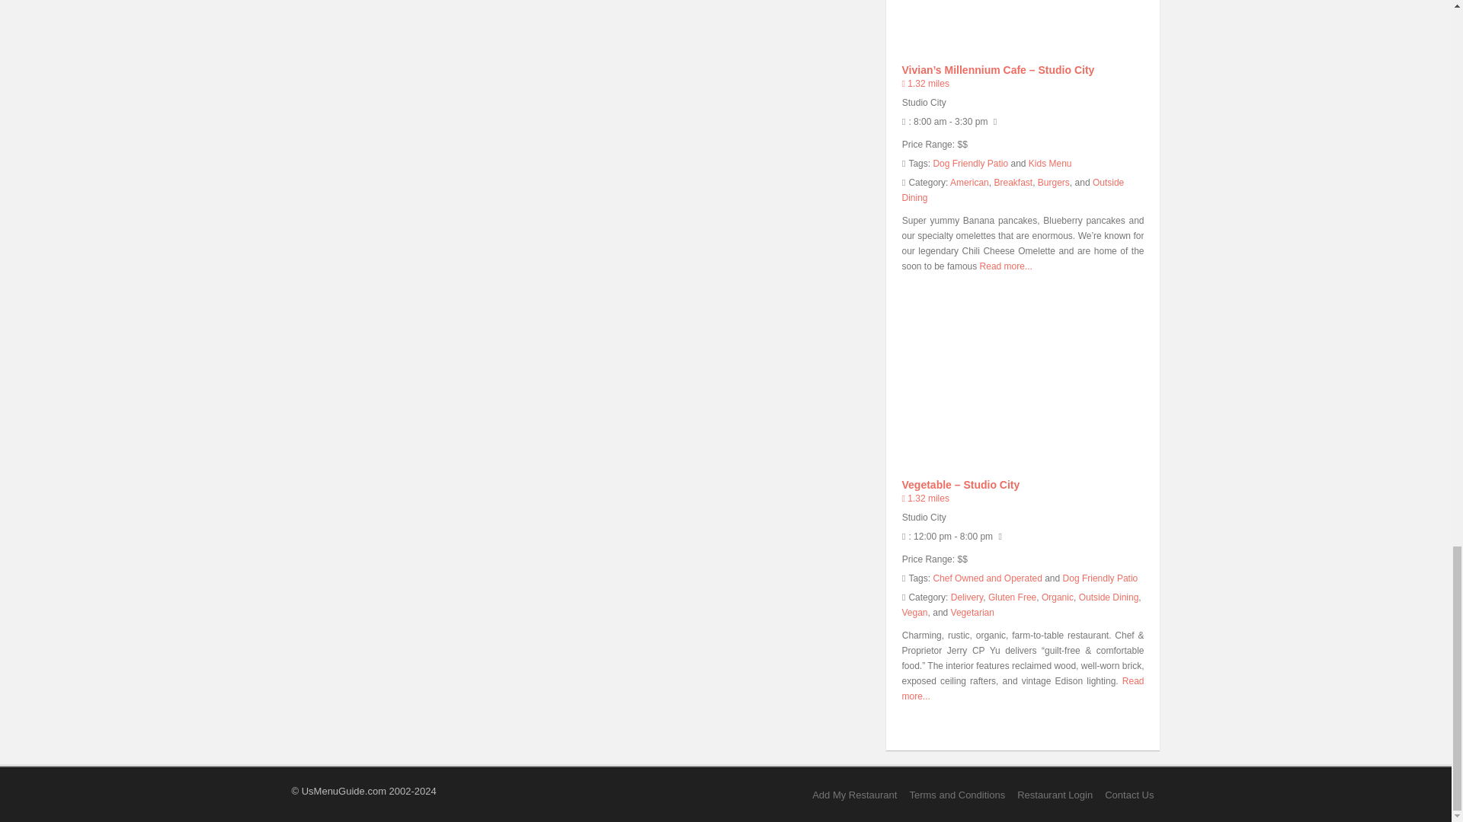  Describe the element at coordinates (956, 122) in the screenshot. I see `Expand opening hours` at that location.